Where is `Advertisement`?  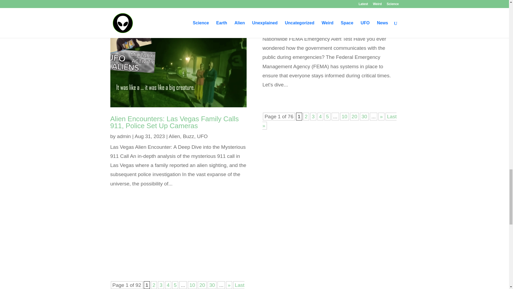 Advertisement is located at coordinates (178, 245).